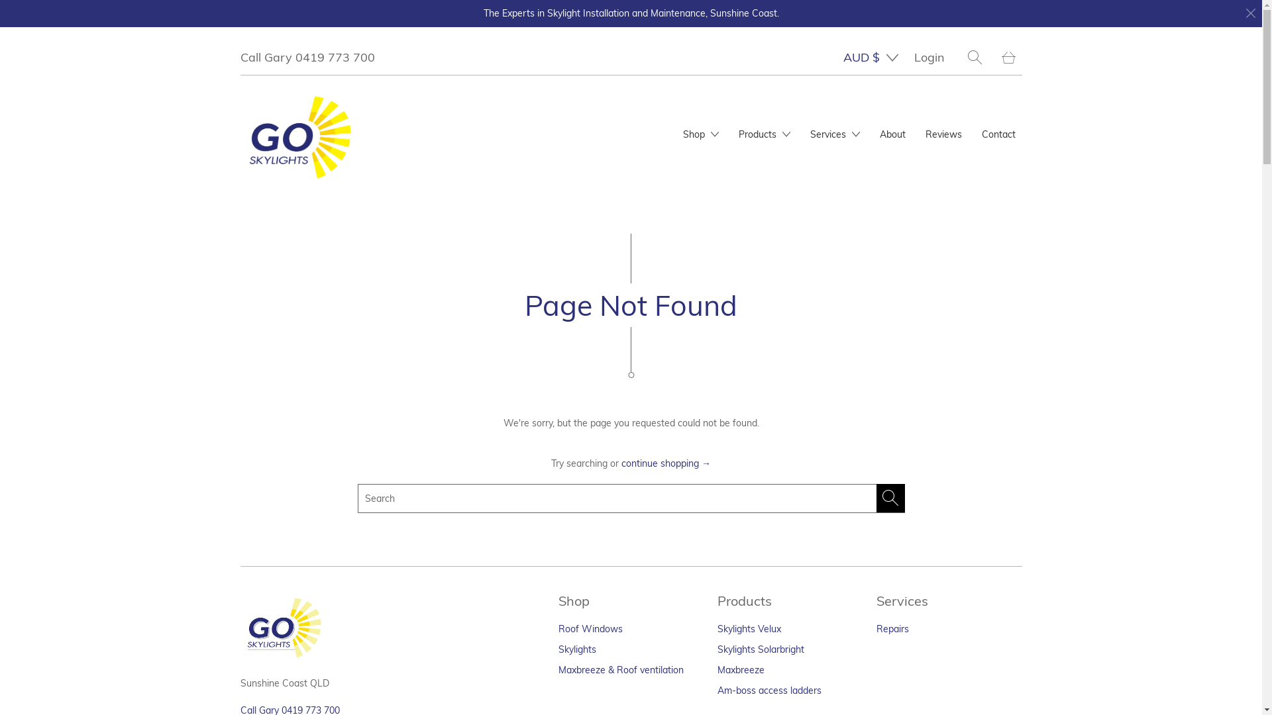  I want to click on Translation missing: en.layout.general.title, so click(1008, 57).